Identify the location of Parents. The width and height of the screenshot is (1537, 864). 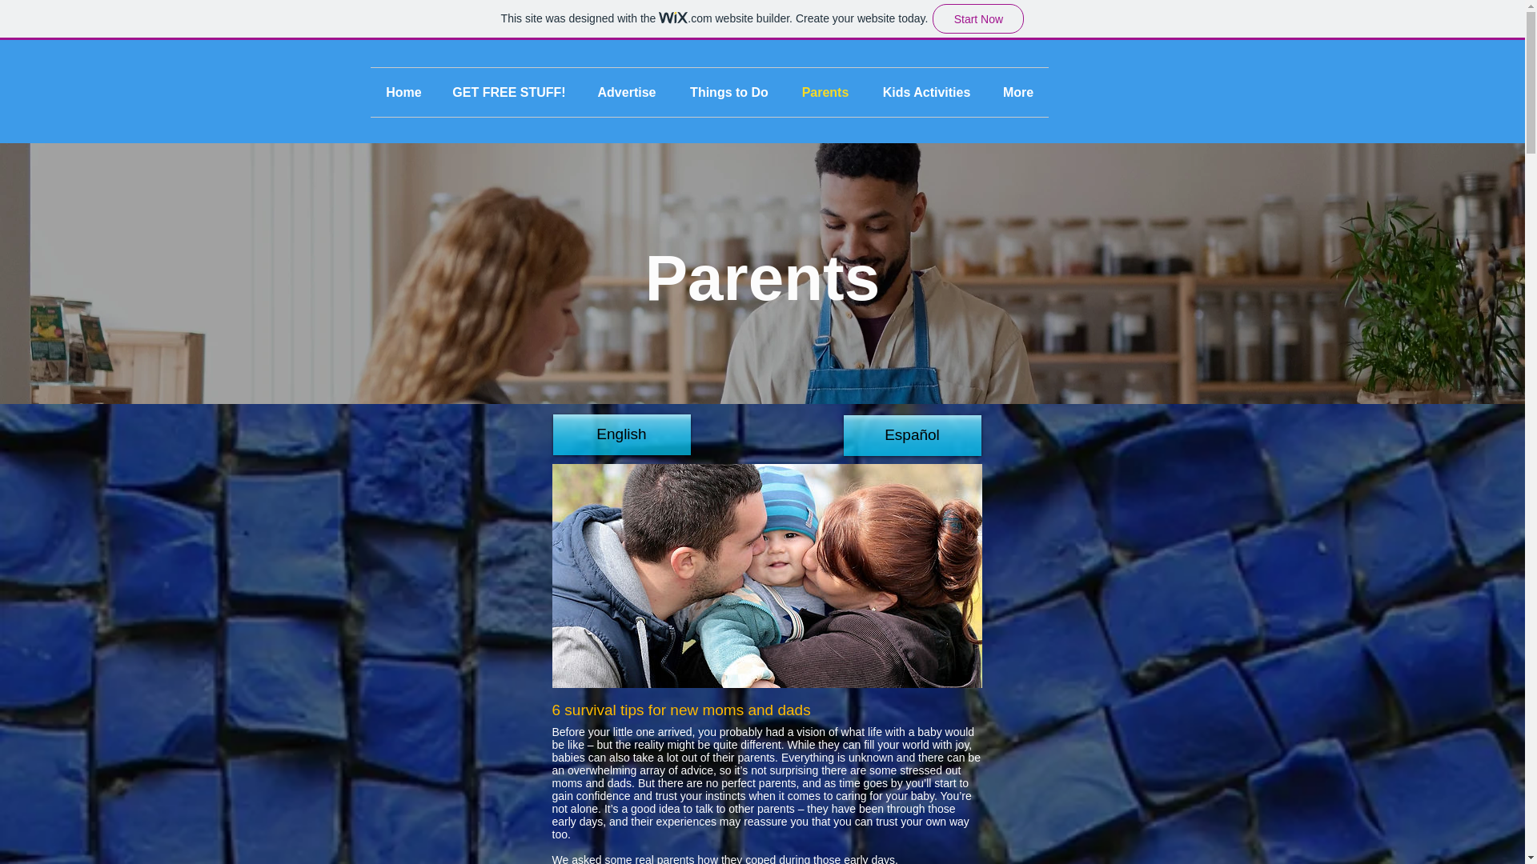
(825, 92).